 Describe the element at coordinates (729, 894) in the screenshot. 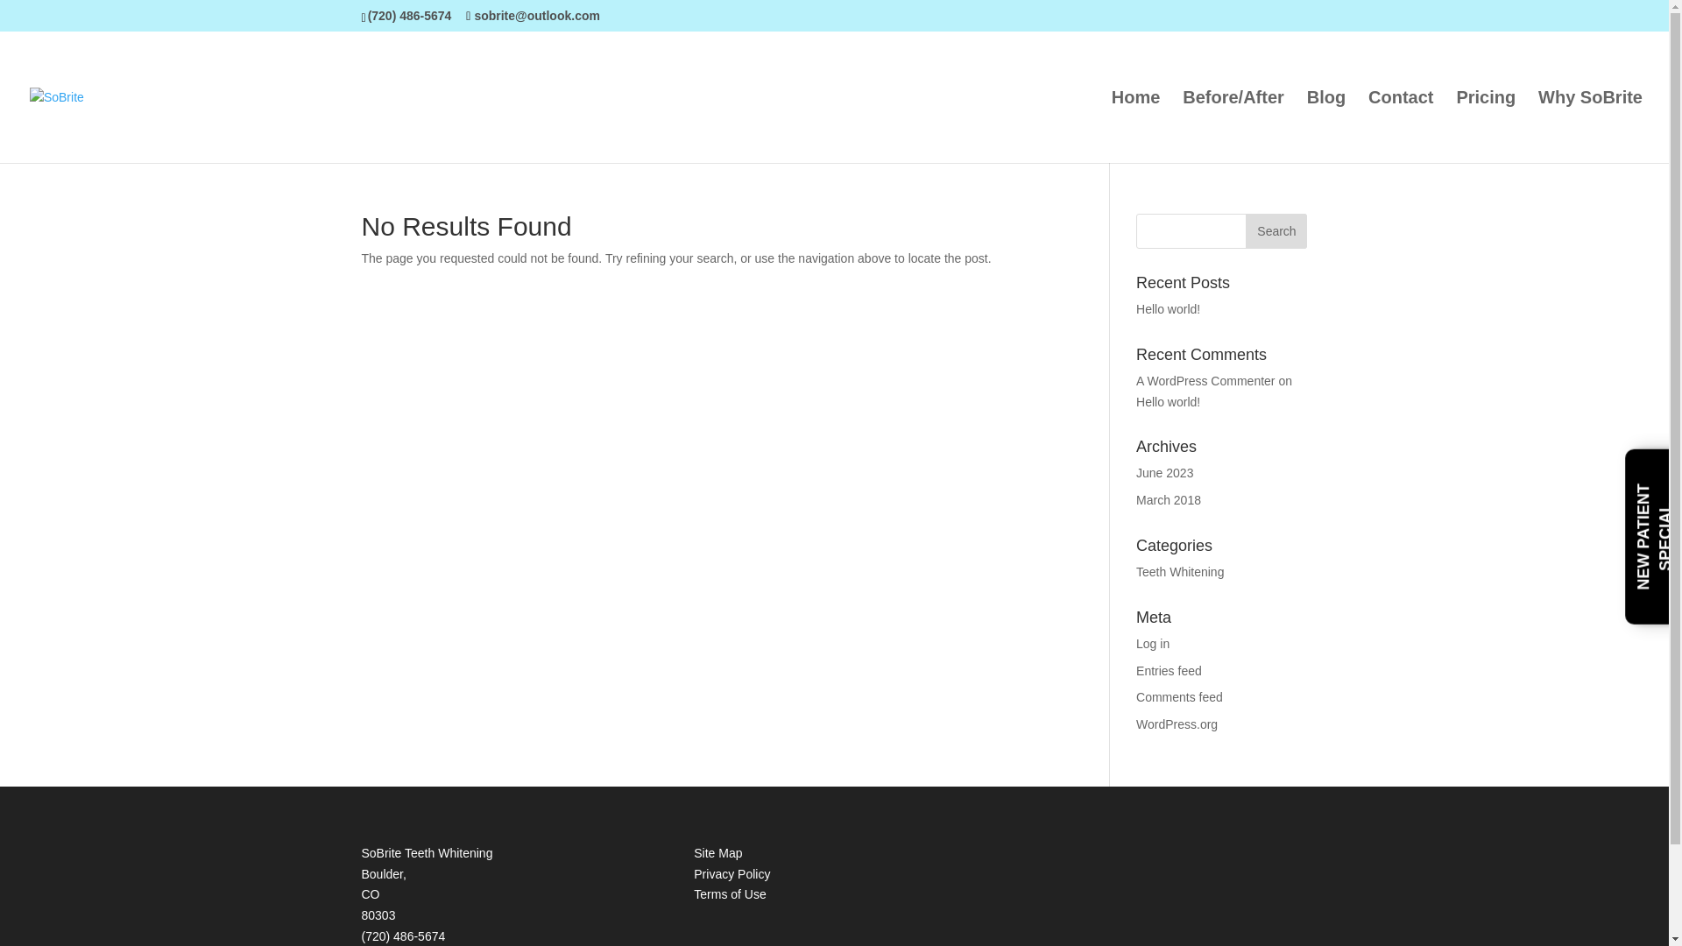

I see `Terms of Use` at that location.